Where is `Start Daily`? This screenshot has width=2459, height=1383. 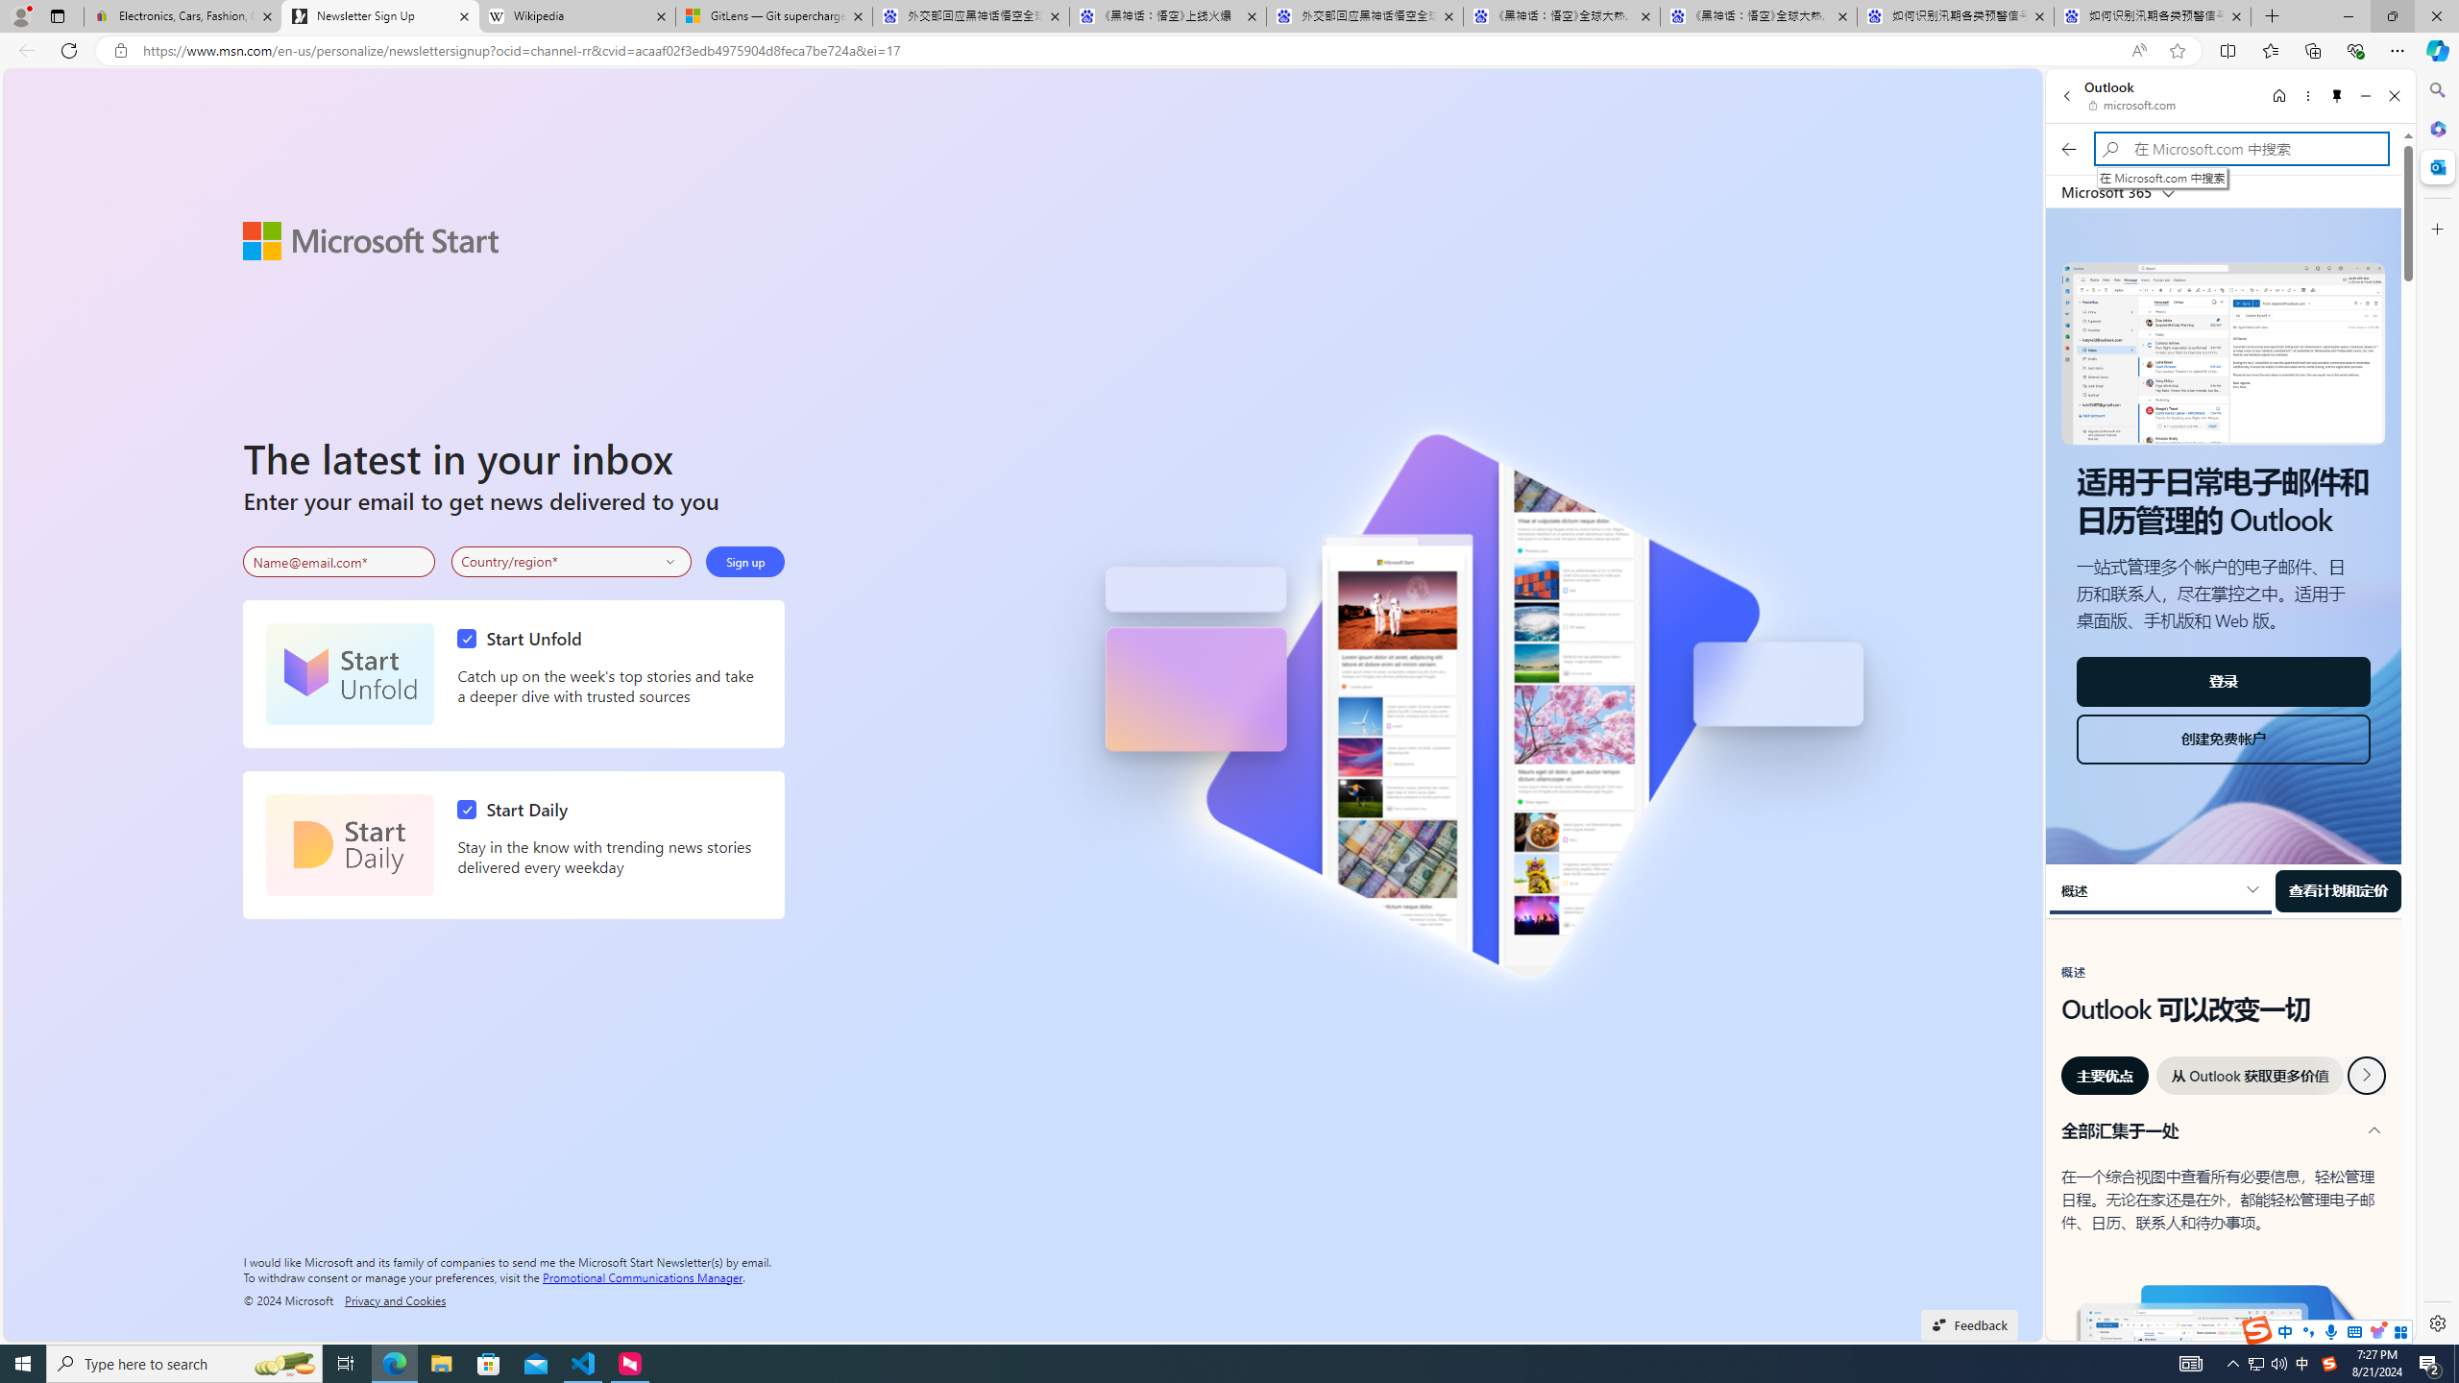 Start Daily is located at coordinates (350, 845).